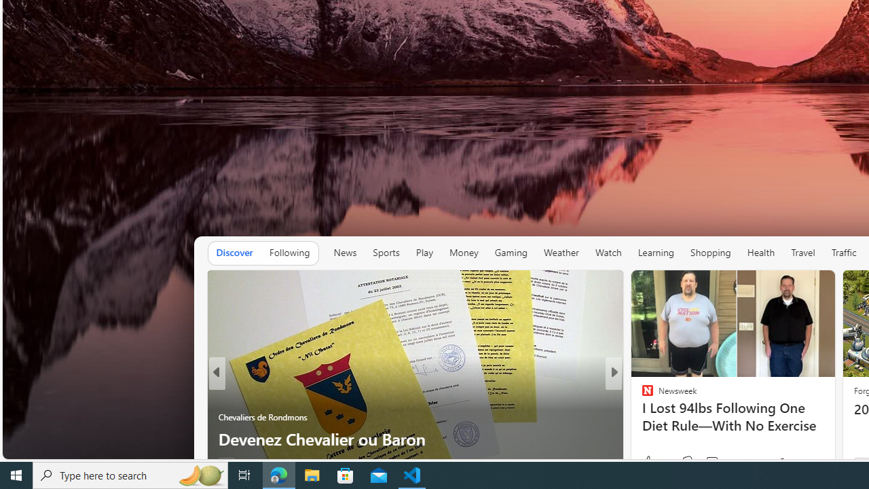 This screenshot has height=489, width=869. What do you see at coordinates (649, 463) in the screenshot?
I see `78 Like` at bounding box center [649, 463].